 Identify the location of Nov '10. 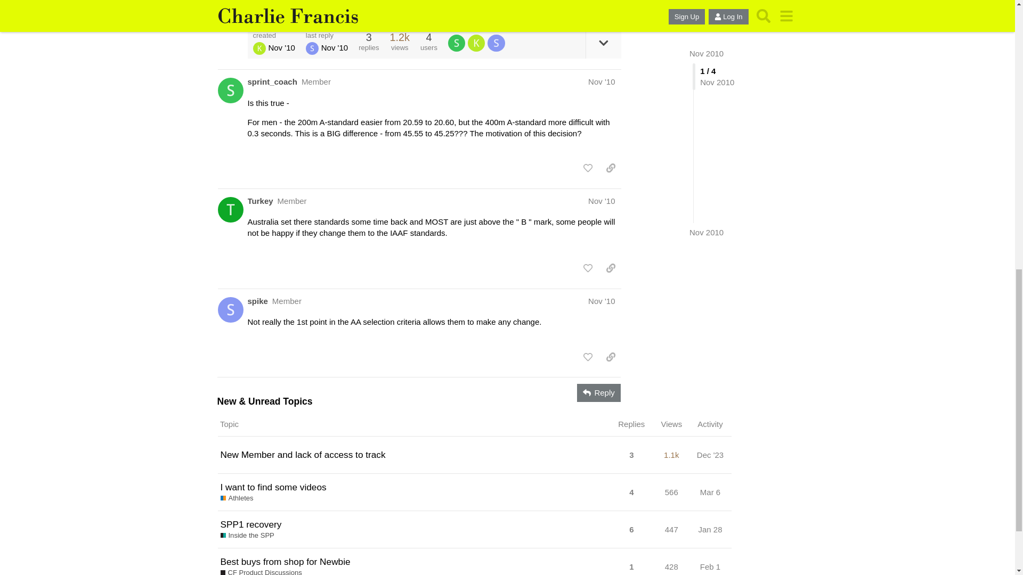
(601, 81).